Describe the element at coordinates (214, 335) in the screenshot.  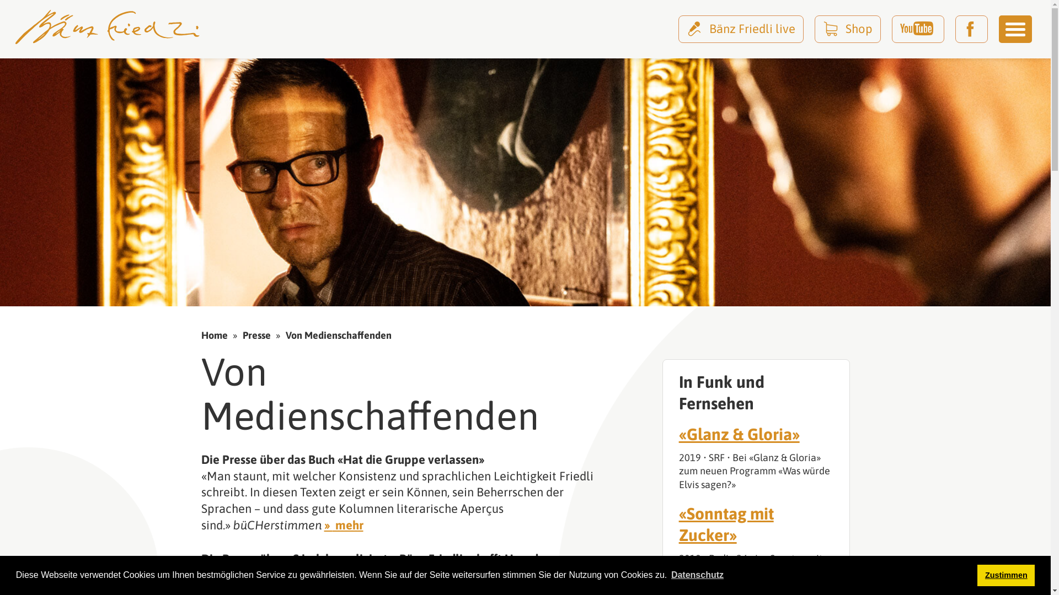
I see `Home` at that location.